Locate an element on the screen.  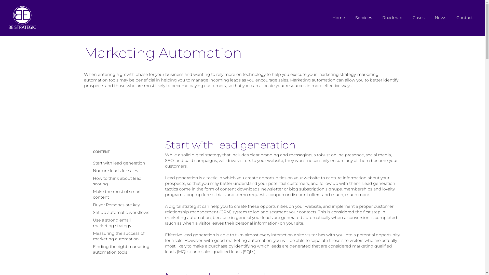
Nurture leads for sales is located at coordinates (121, 171).